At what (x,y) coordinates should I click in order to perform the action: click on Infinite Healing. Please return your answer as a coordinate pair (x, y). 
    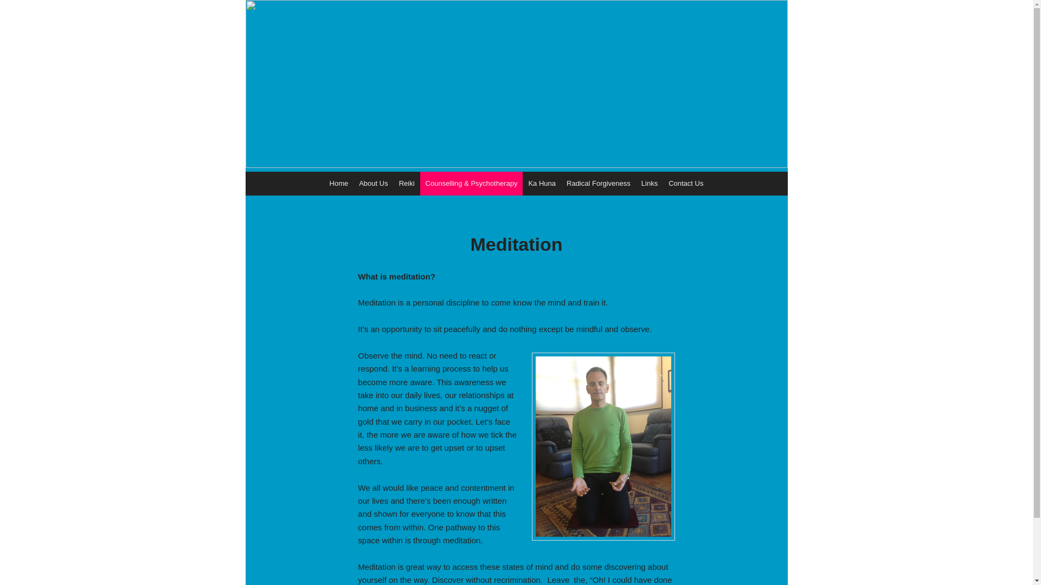
    Looking at the image, I should click on (304, 57).